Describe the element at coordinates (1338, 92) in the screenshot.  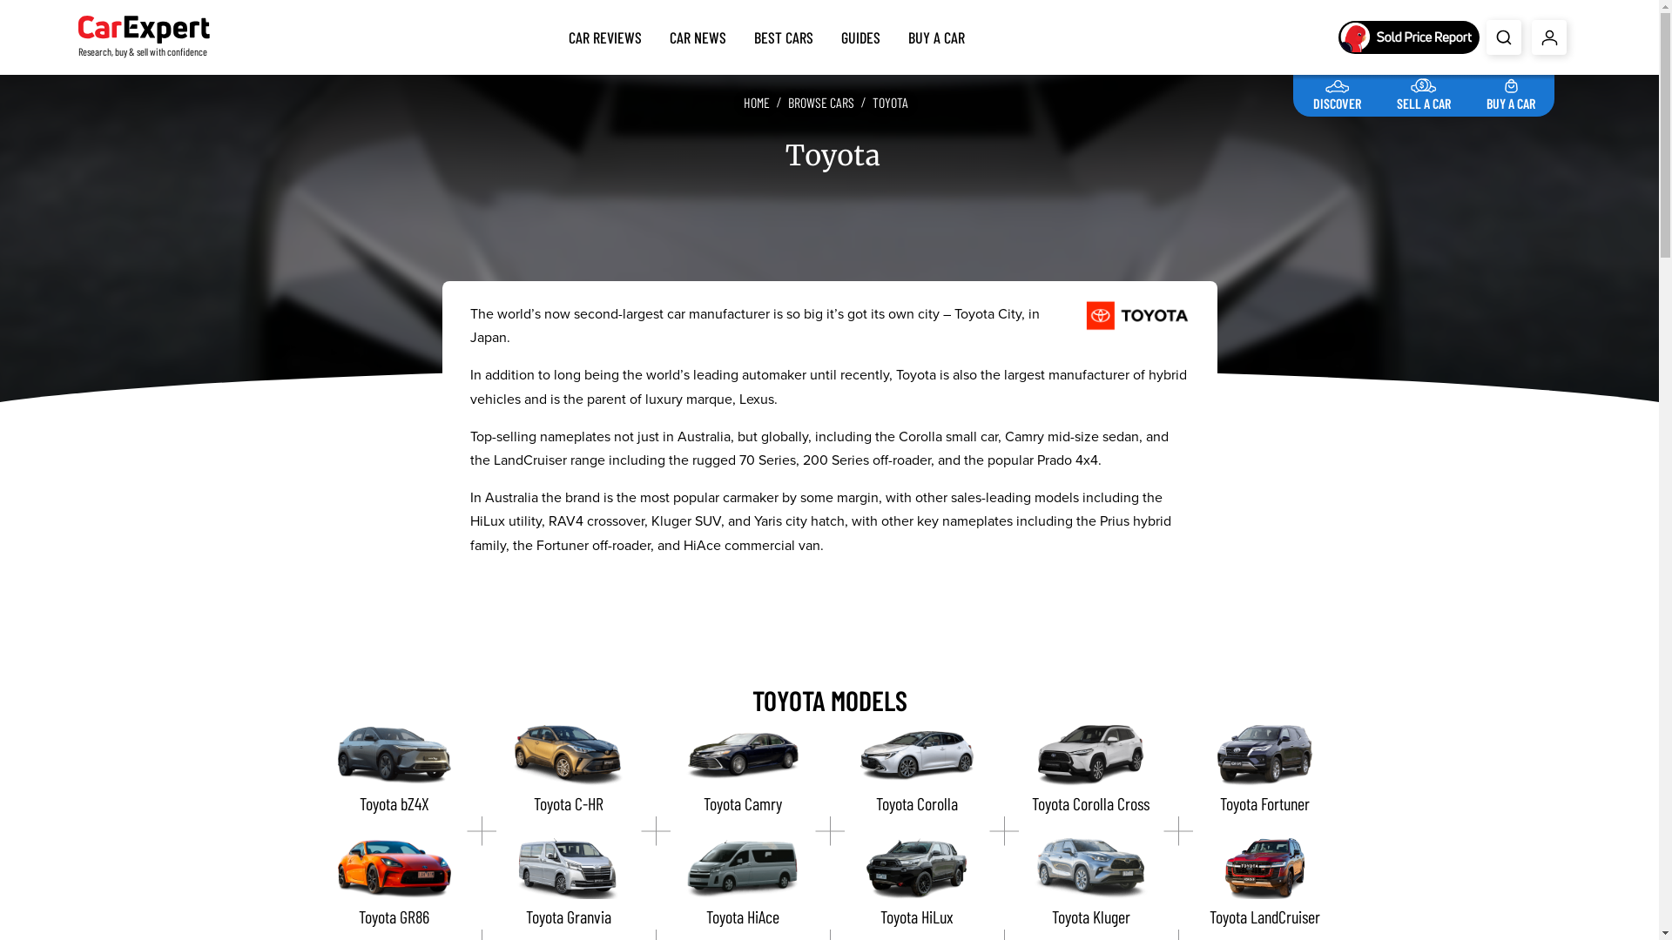
I see `DISCOVER` at that location.